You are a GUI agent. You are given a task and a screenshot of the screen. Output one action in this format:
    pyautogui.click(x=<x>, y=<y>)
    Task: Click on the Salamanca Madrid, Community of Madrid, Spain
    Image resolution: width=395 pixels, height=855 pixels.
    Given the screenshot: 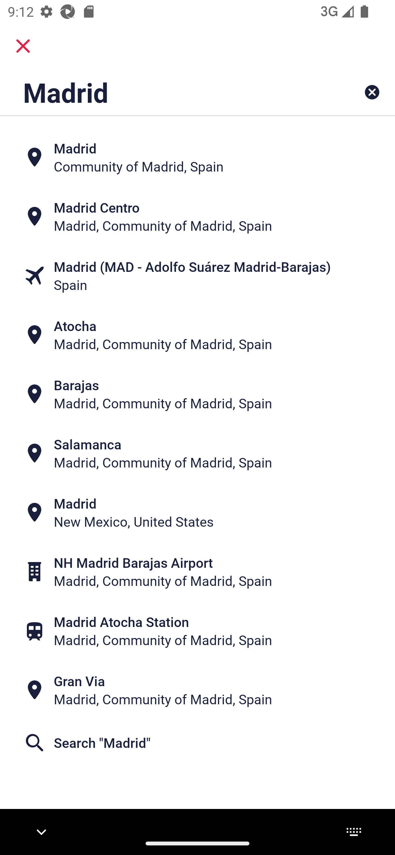 What is the action you would take?
    pyautogui.click(x=198, y=453)
    